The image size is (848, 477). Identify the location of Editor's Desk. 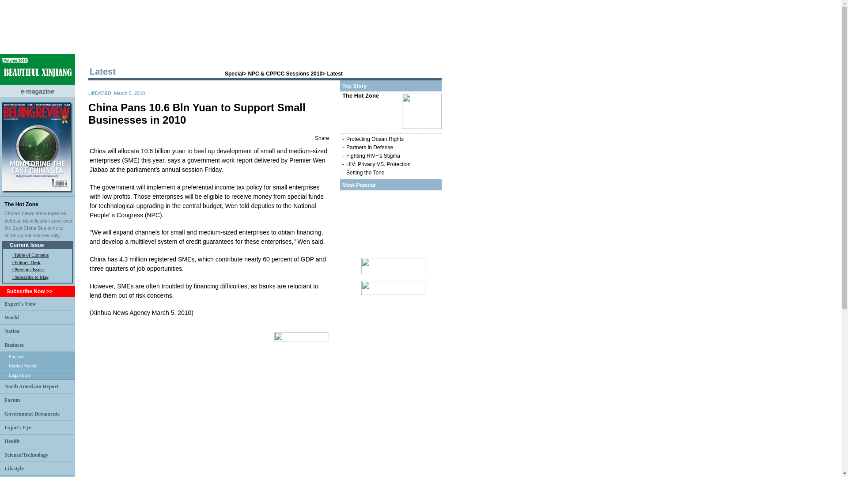
(27, 262).